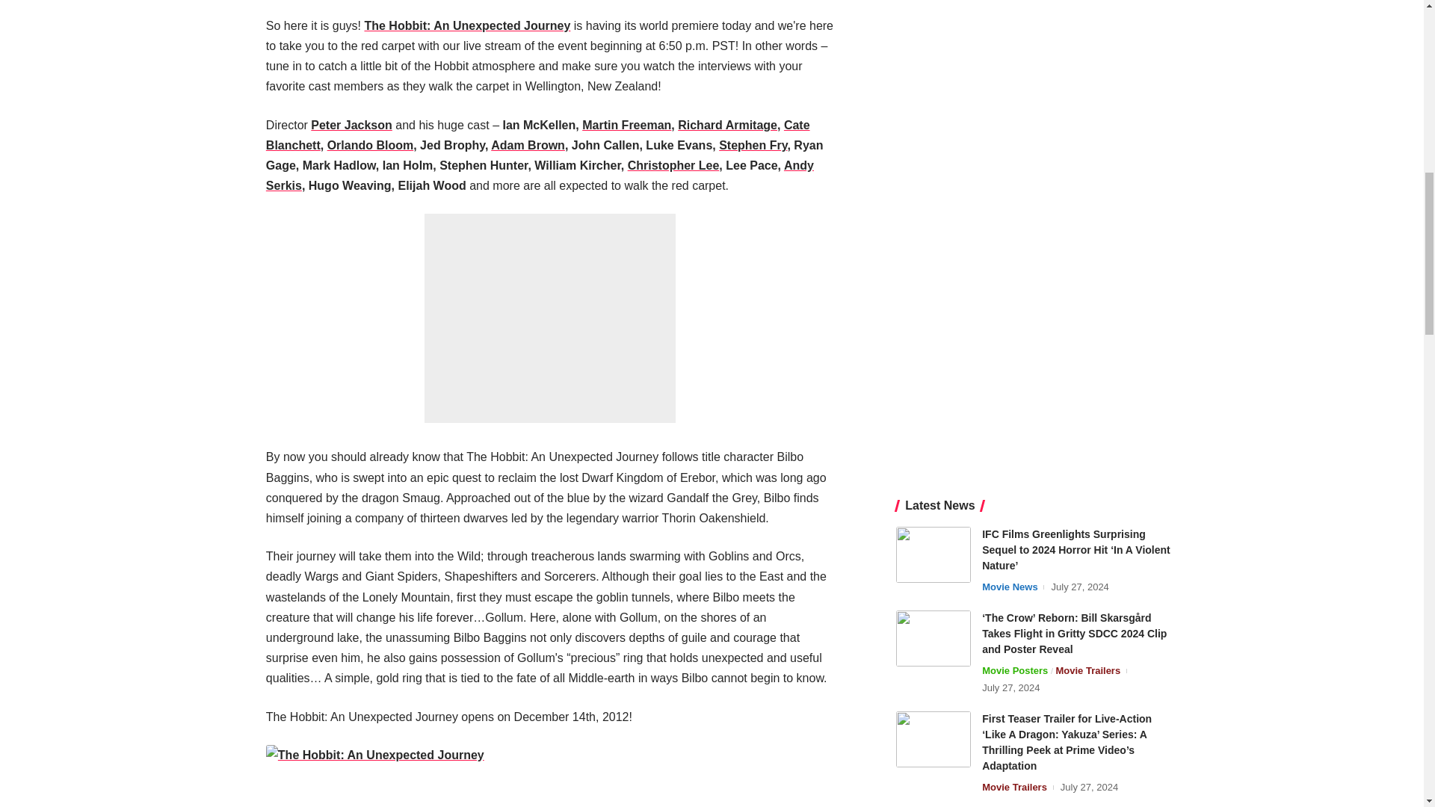 Image resolution: width=1435 pixels, height=807 pixels. Describe the element at coordinates (674, 165) in the screenshot. I see `Posts tagged with Christopher Lee` at that location.